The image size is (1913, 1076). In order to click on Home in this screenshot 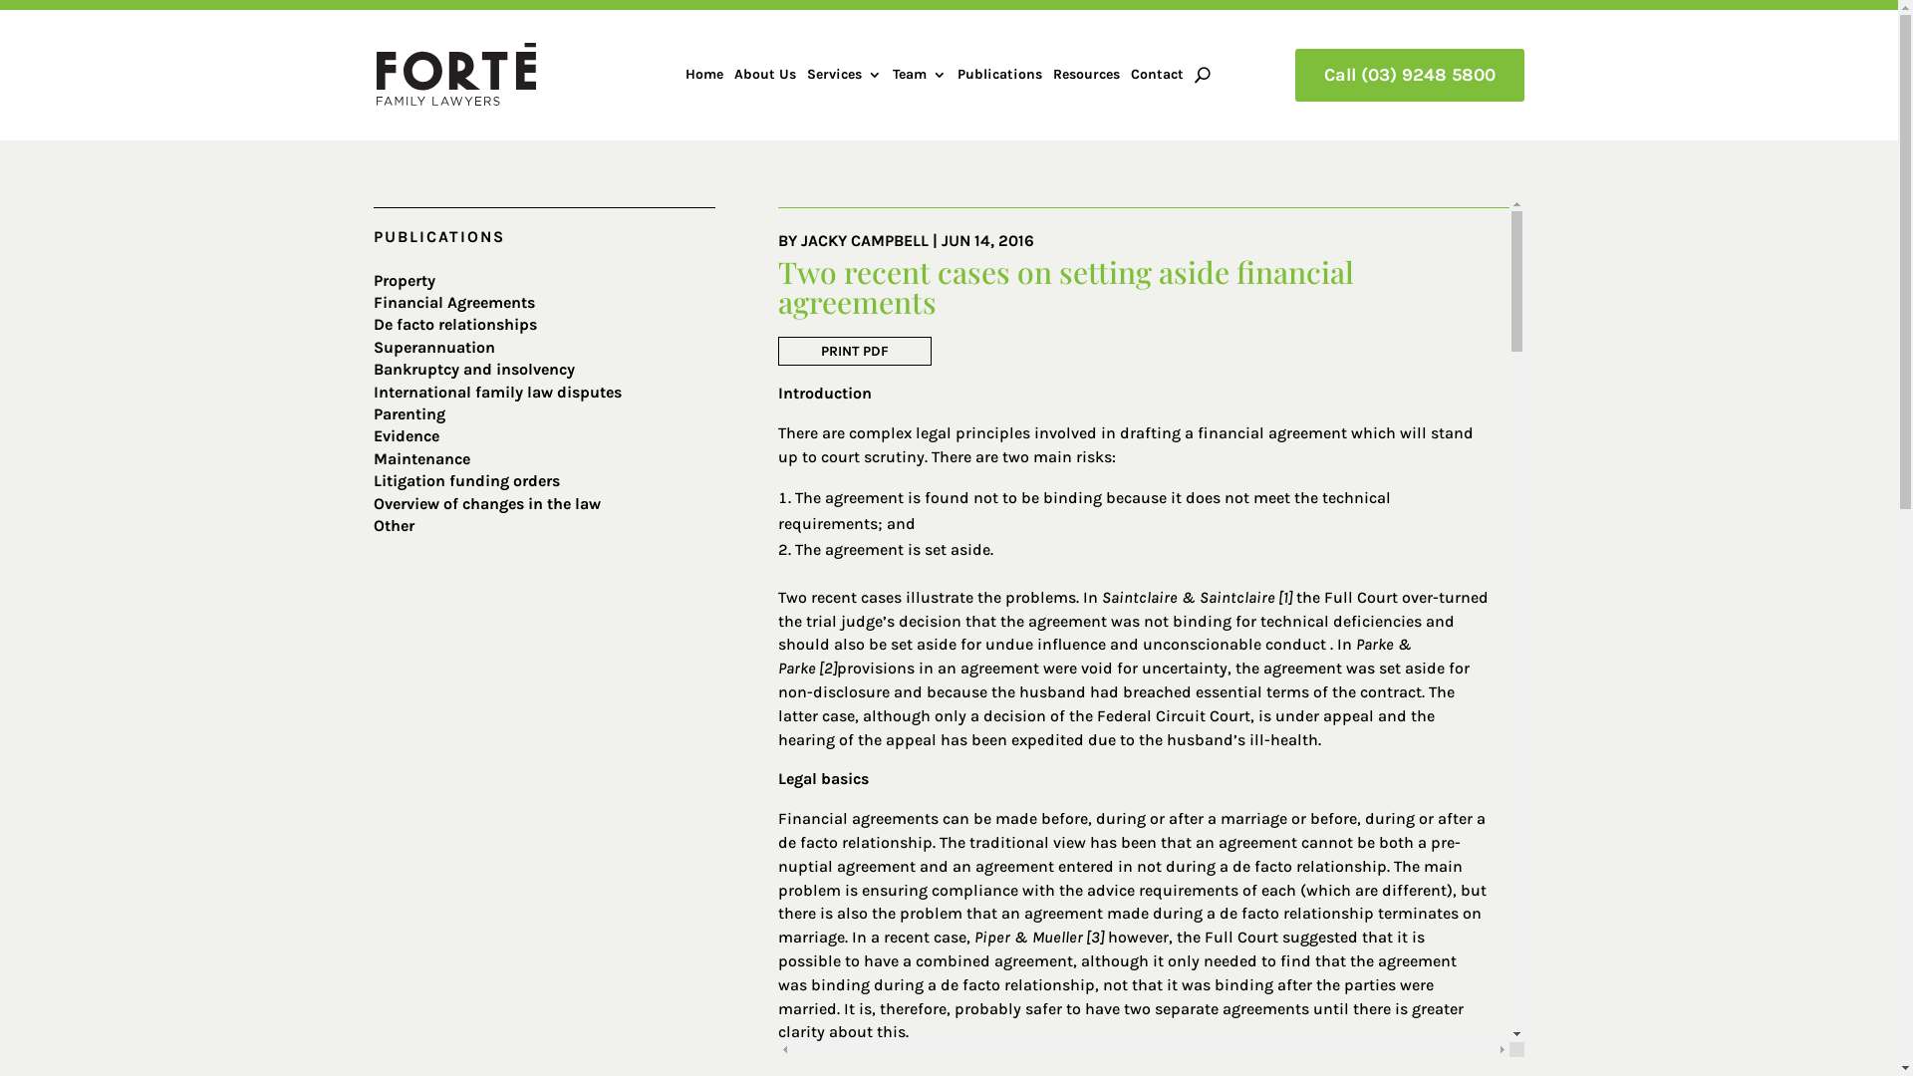, I will do `click(704, 79)`.